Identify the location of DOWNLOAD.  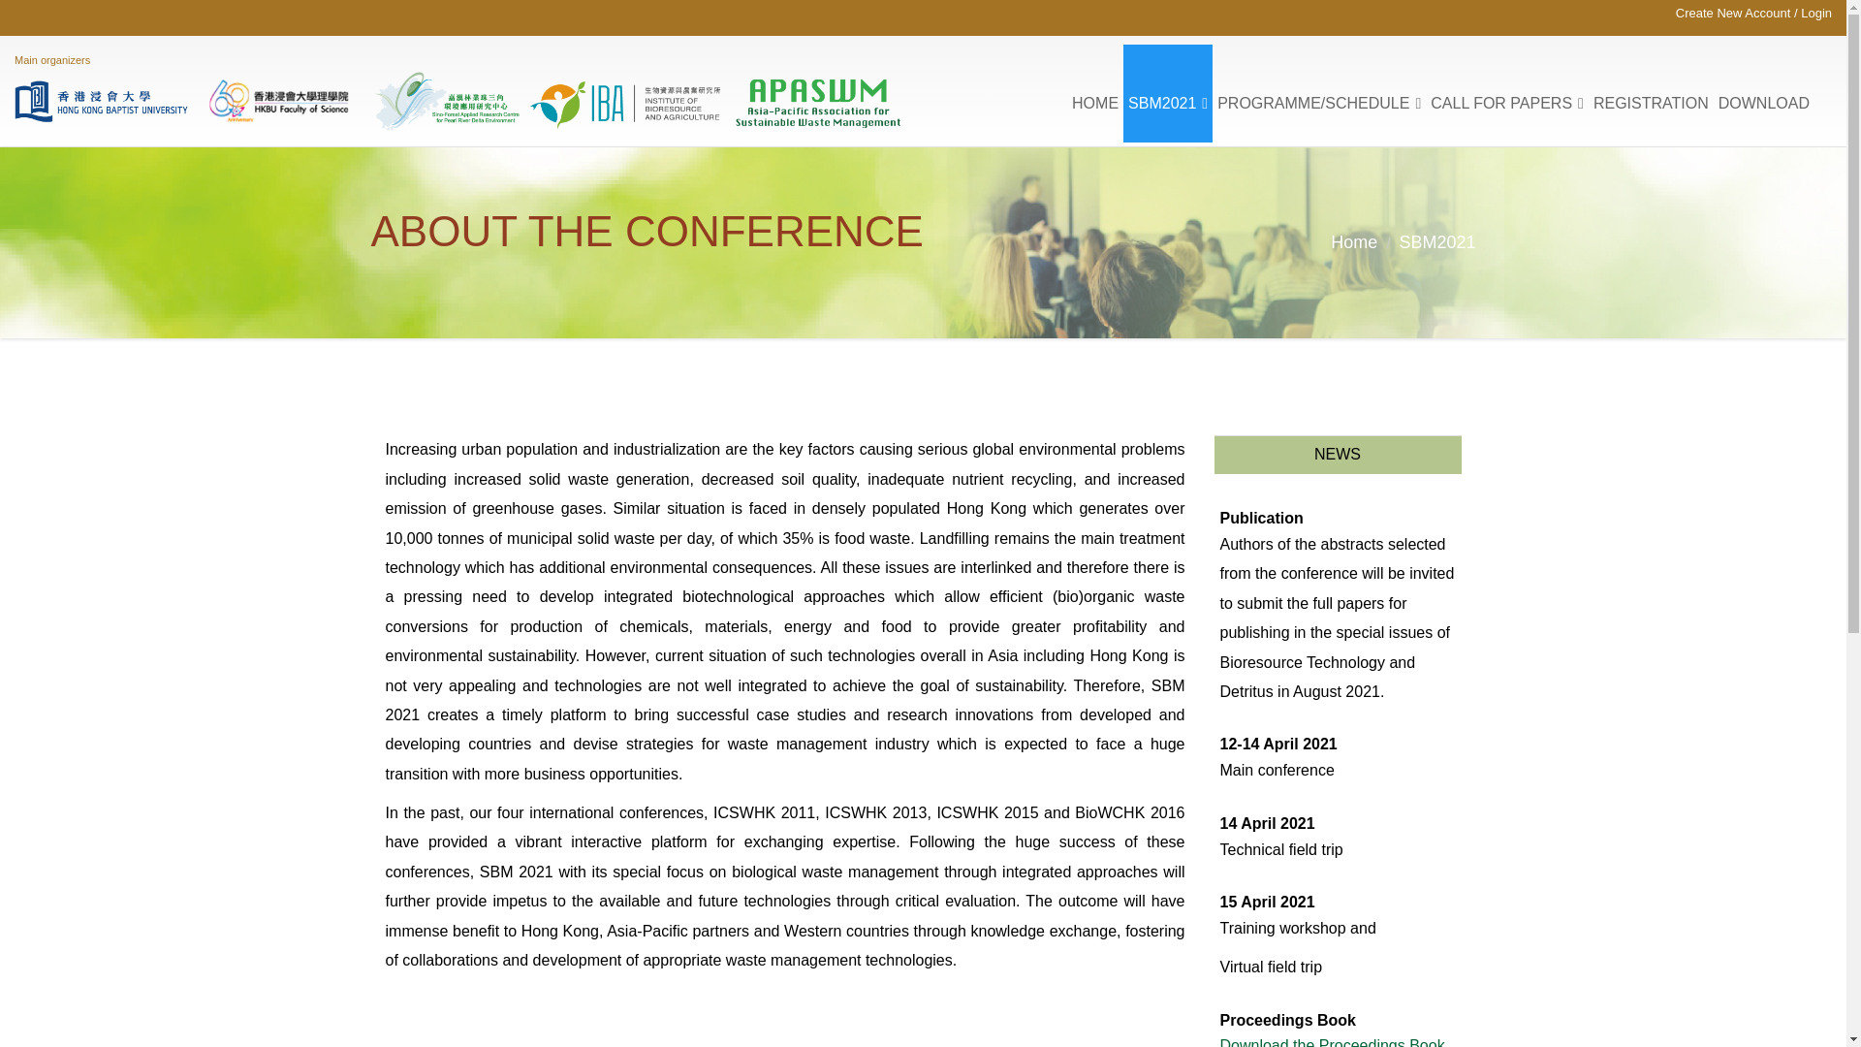
(1764, 93).